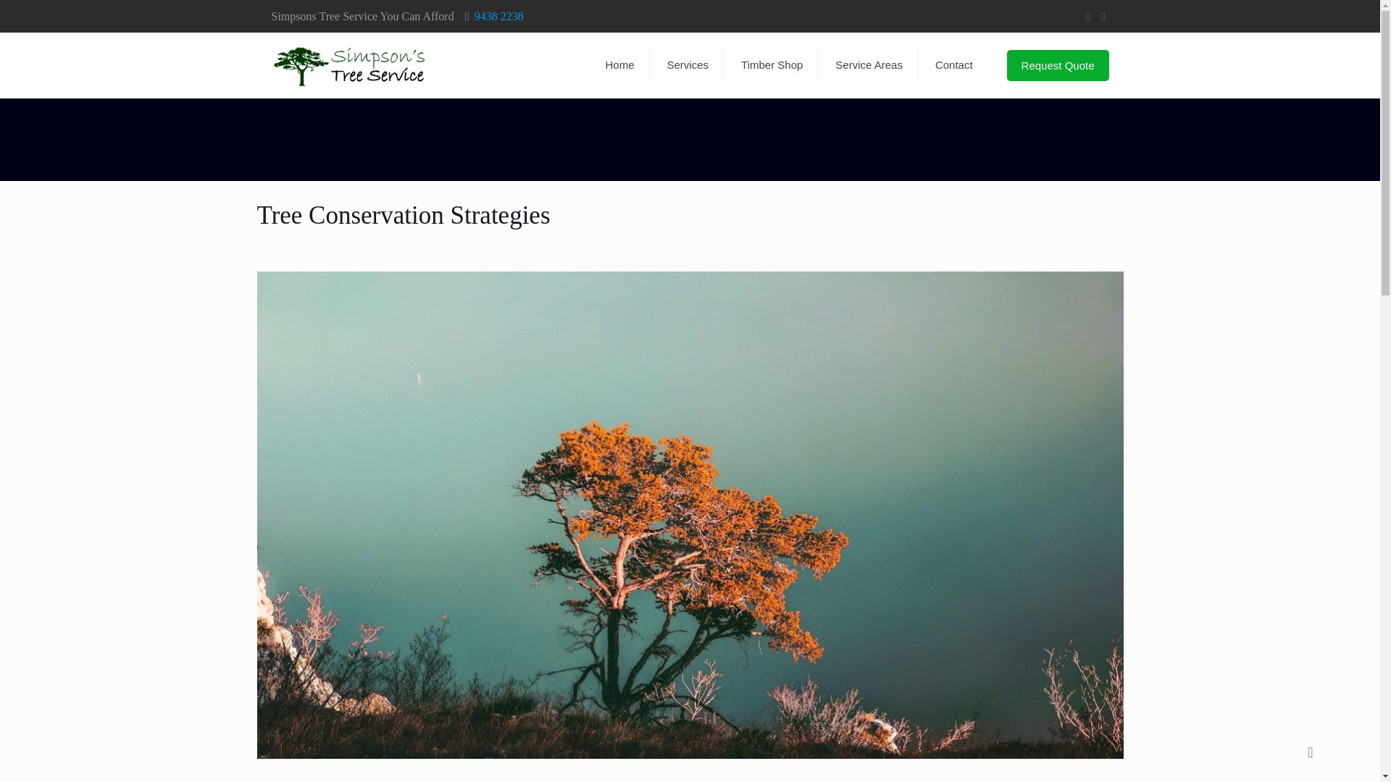 This screenshot has width=1391, height=782. I want to click on Request Quote, so click(1058, 65).